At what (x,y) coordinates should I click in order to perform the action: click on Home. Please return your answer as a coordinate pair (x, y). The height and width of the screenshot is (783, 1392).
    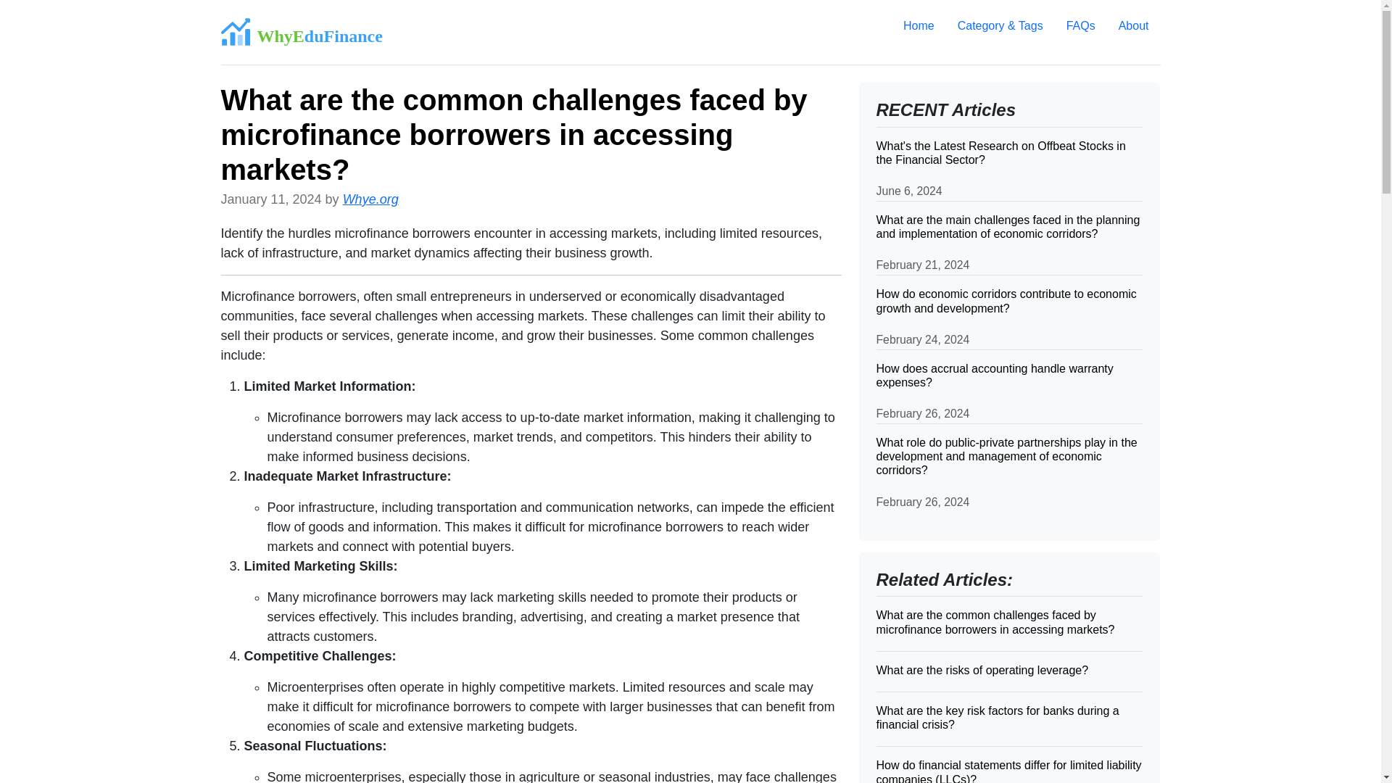
    Looking at the image, I should click on (919, 26).